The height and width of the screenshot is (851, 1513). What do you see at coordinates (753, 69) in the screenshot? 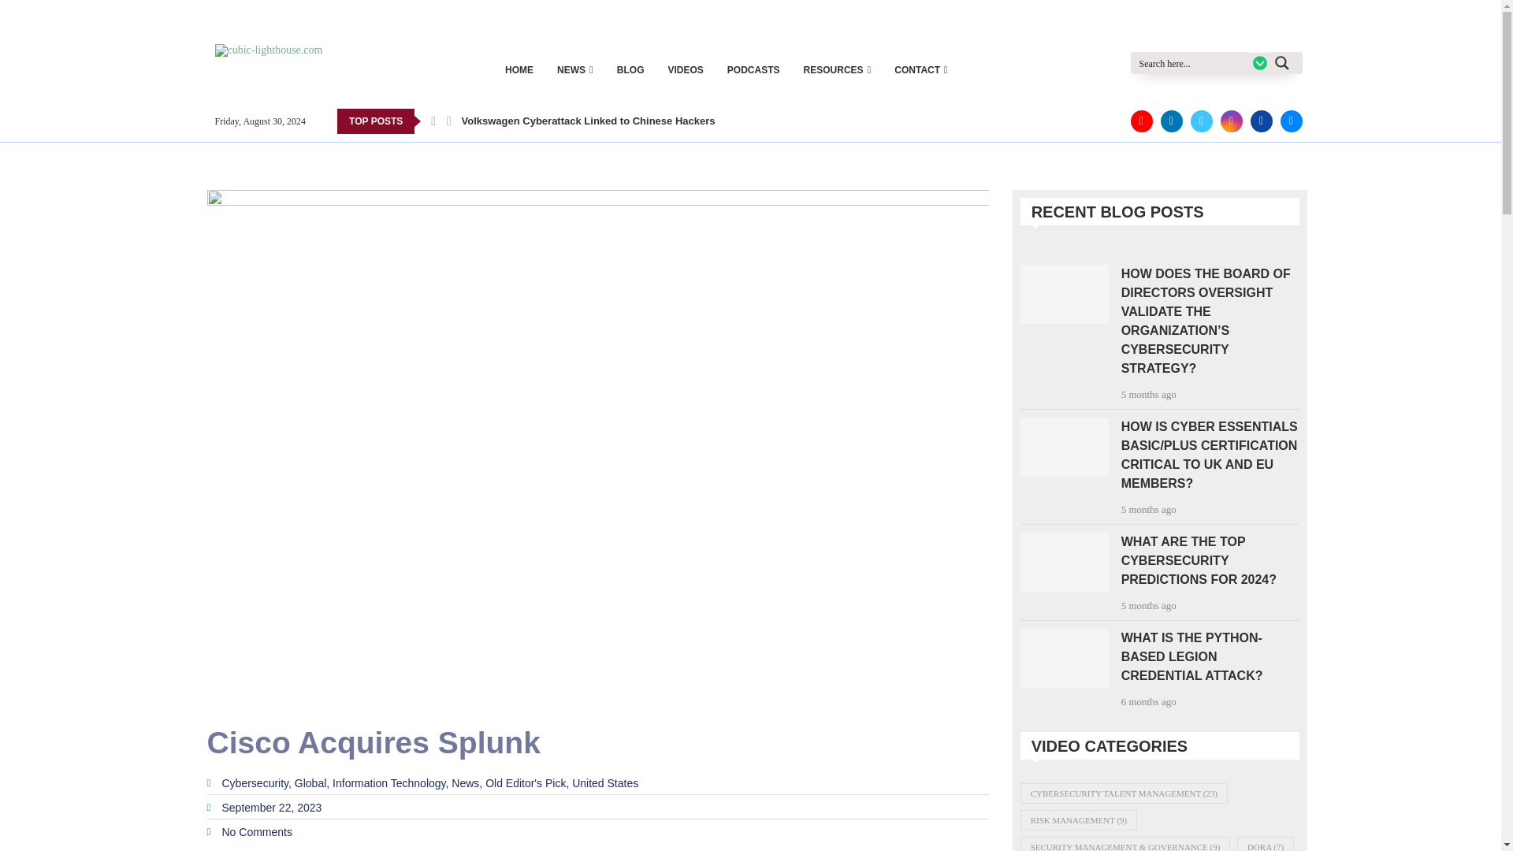
I see `PODCASTS` at bounding box center [753, 69].